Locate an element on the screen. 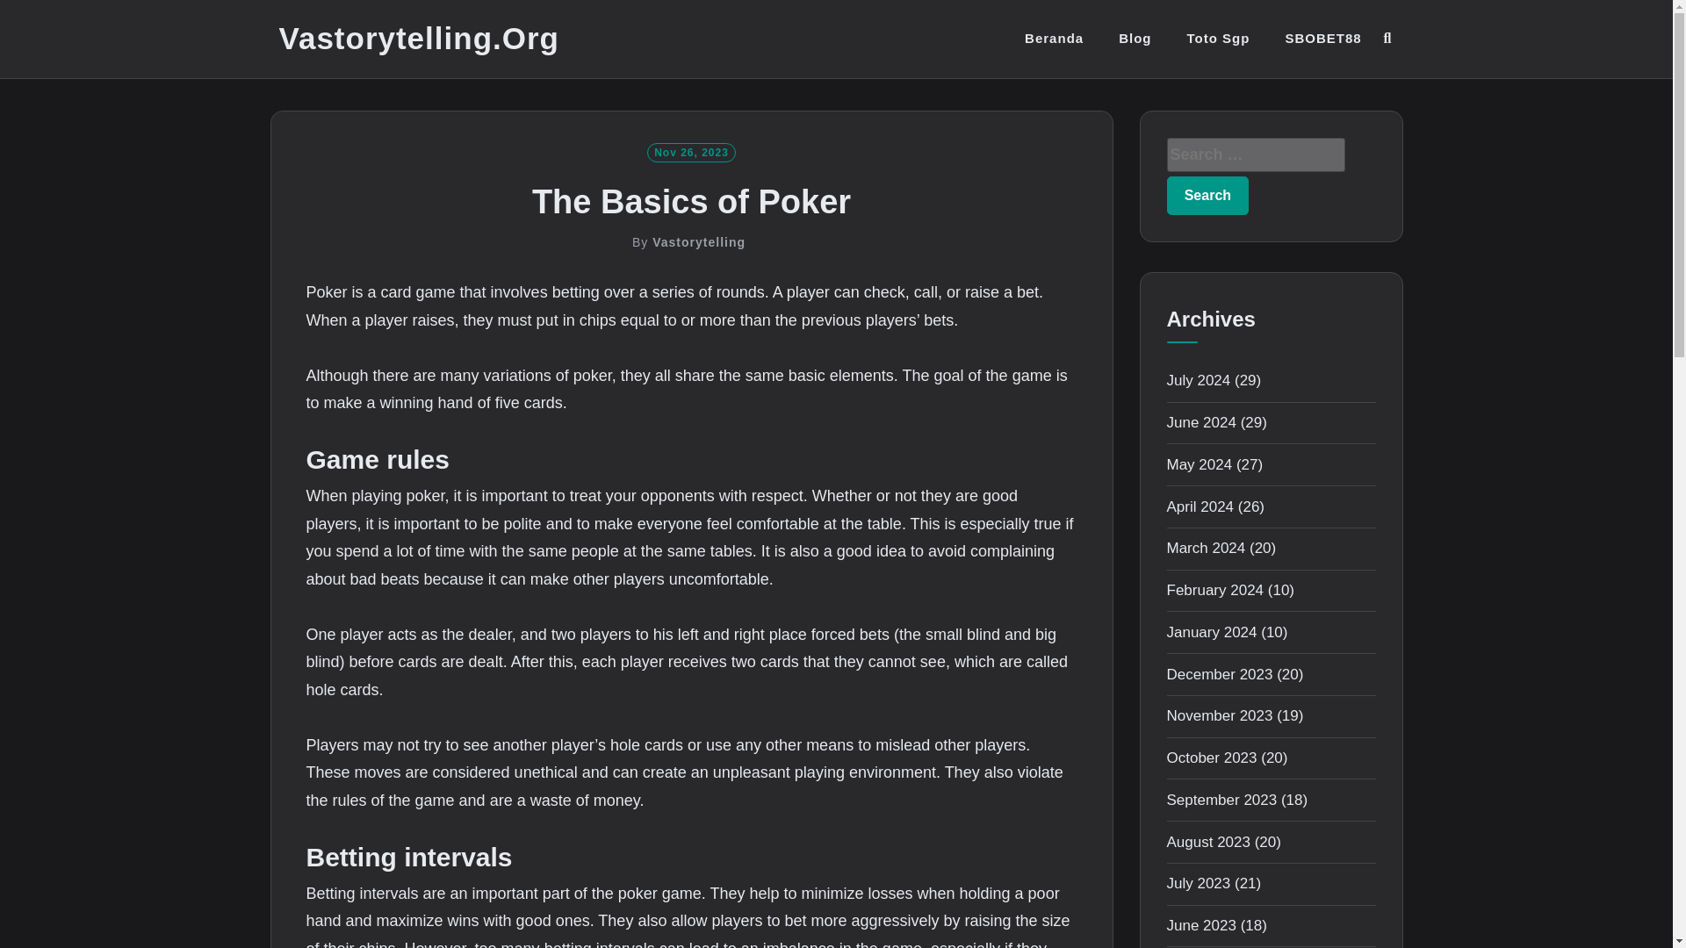 This screenshot has width=1686, height=948. October 2023 is located at coordinates (1211, 758).